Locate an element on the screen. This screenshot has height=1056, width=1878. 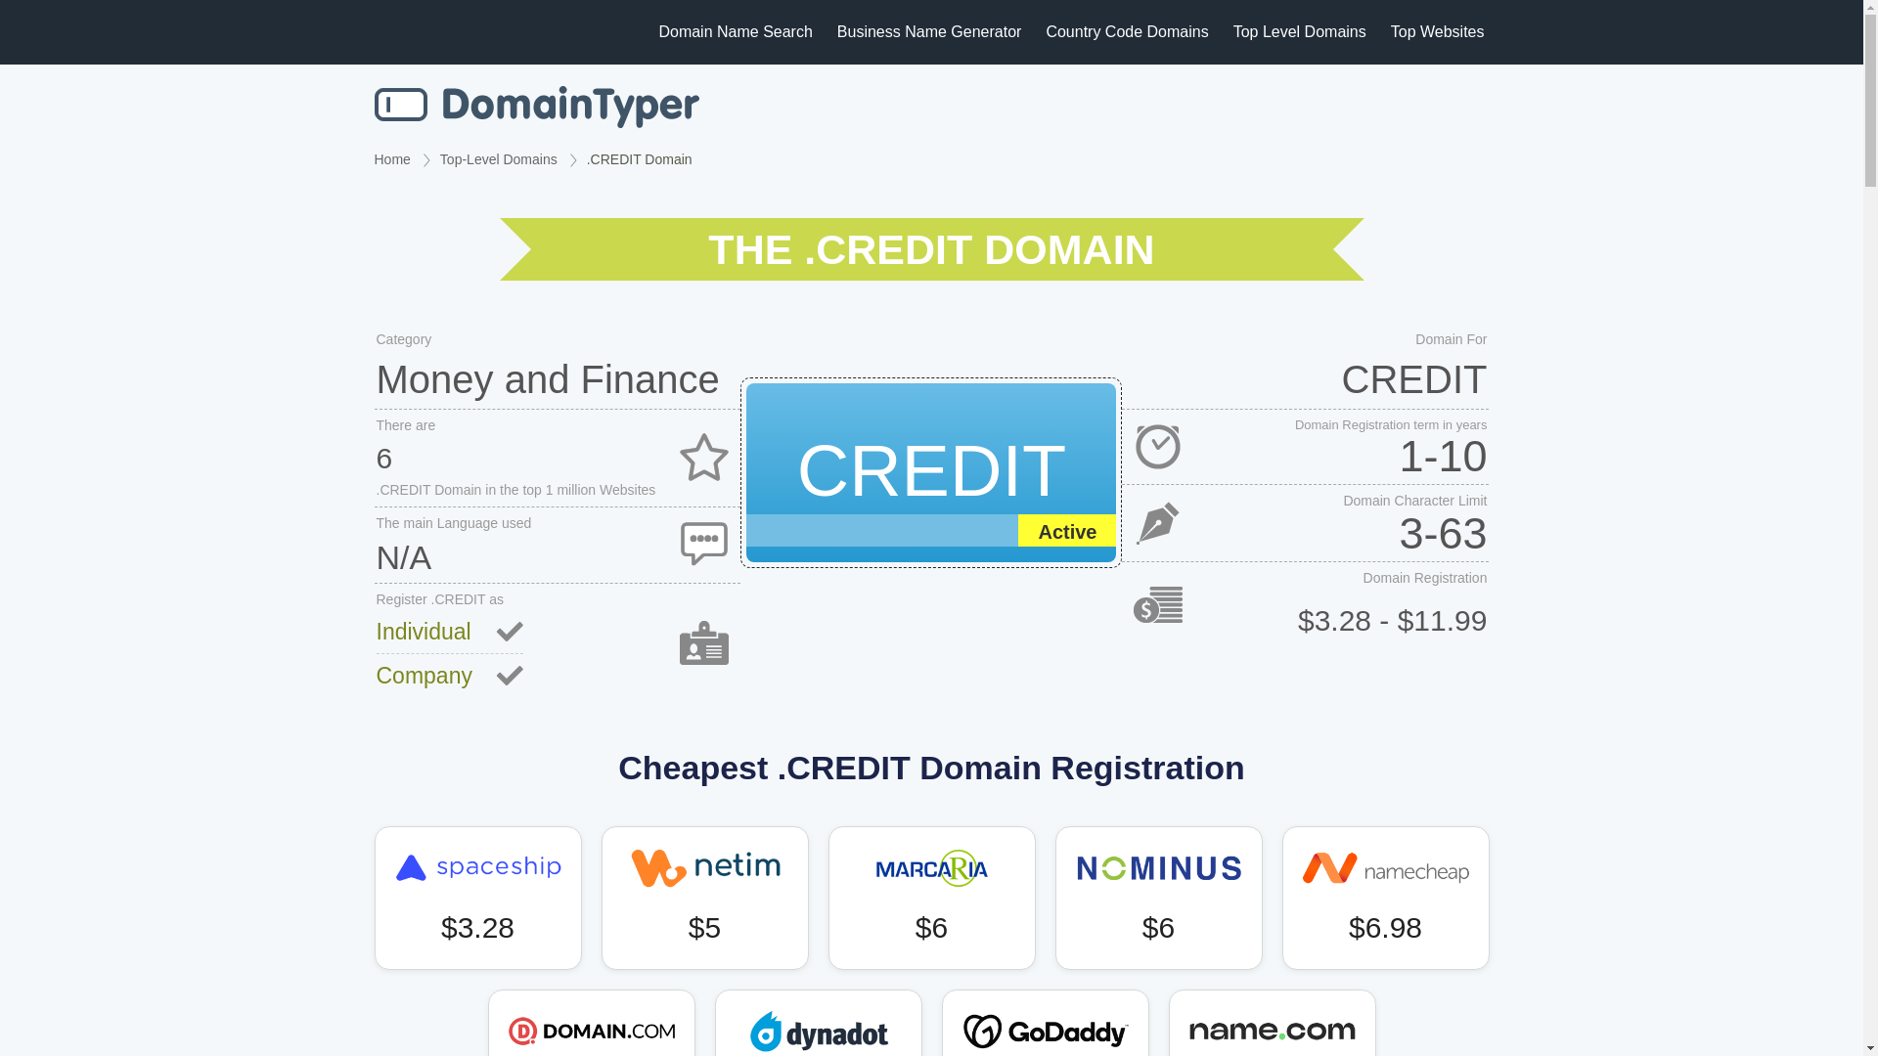
Top Level Domains is located at coordinates (1300, 31).